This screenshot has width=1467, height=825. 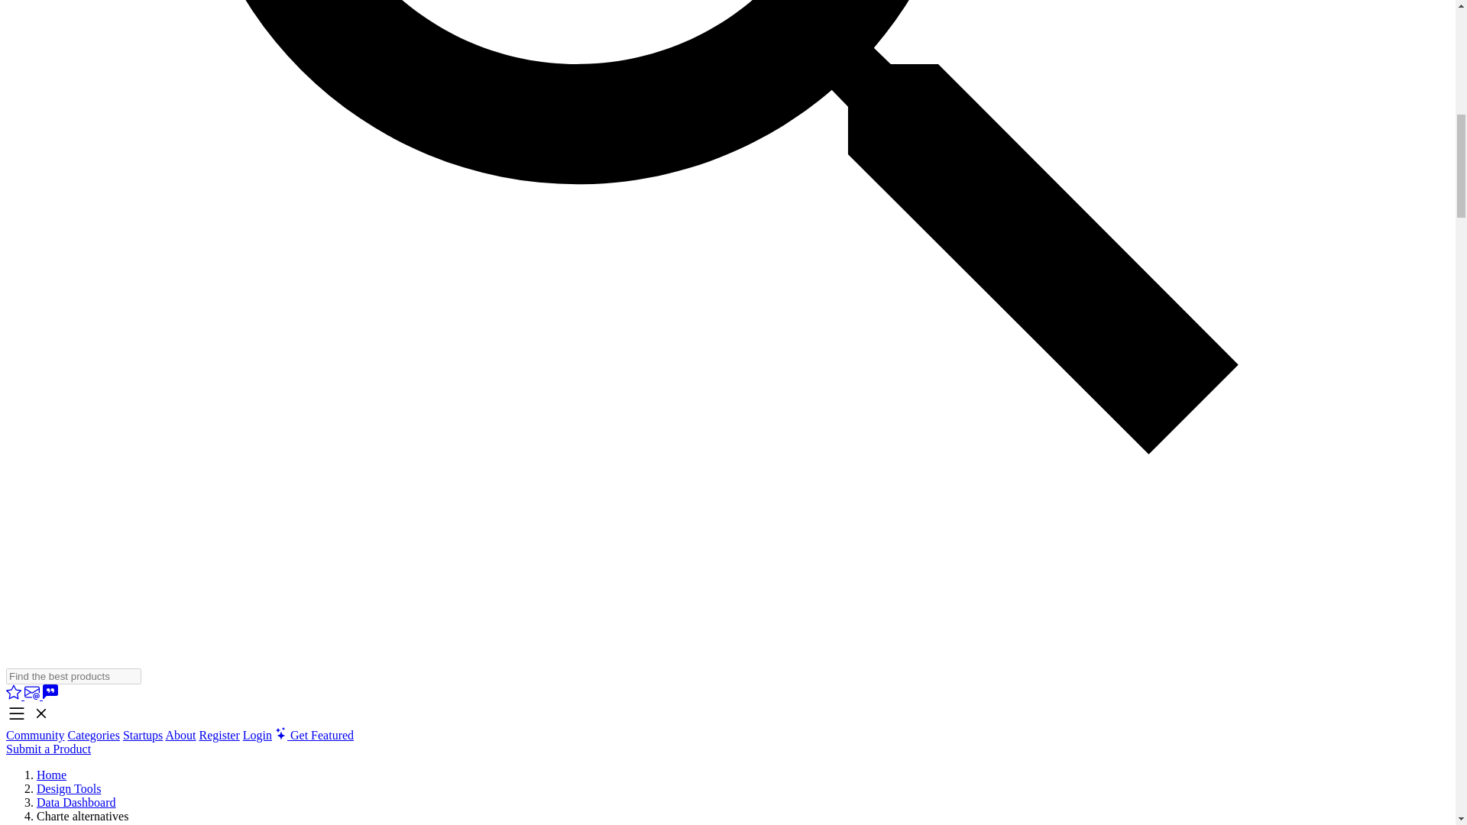 I want to click on Register, so click(x=219, y=735).